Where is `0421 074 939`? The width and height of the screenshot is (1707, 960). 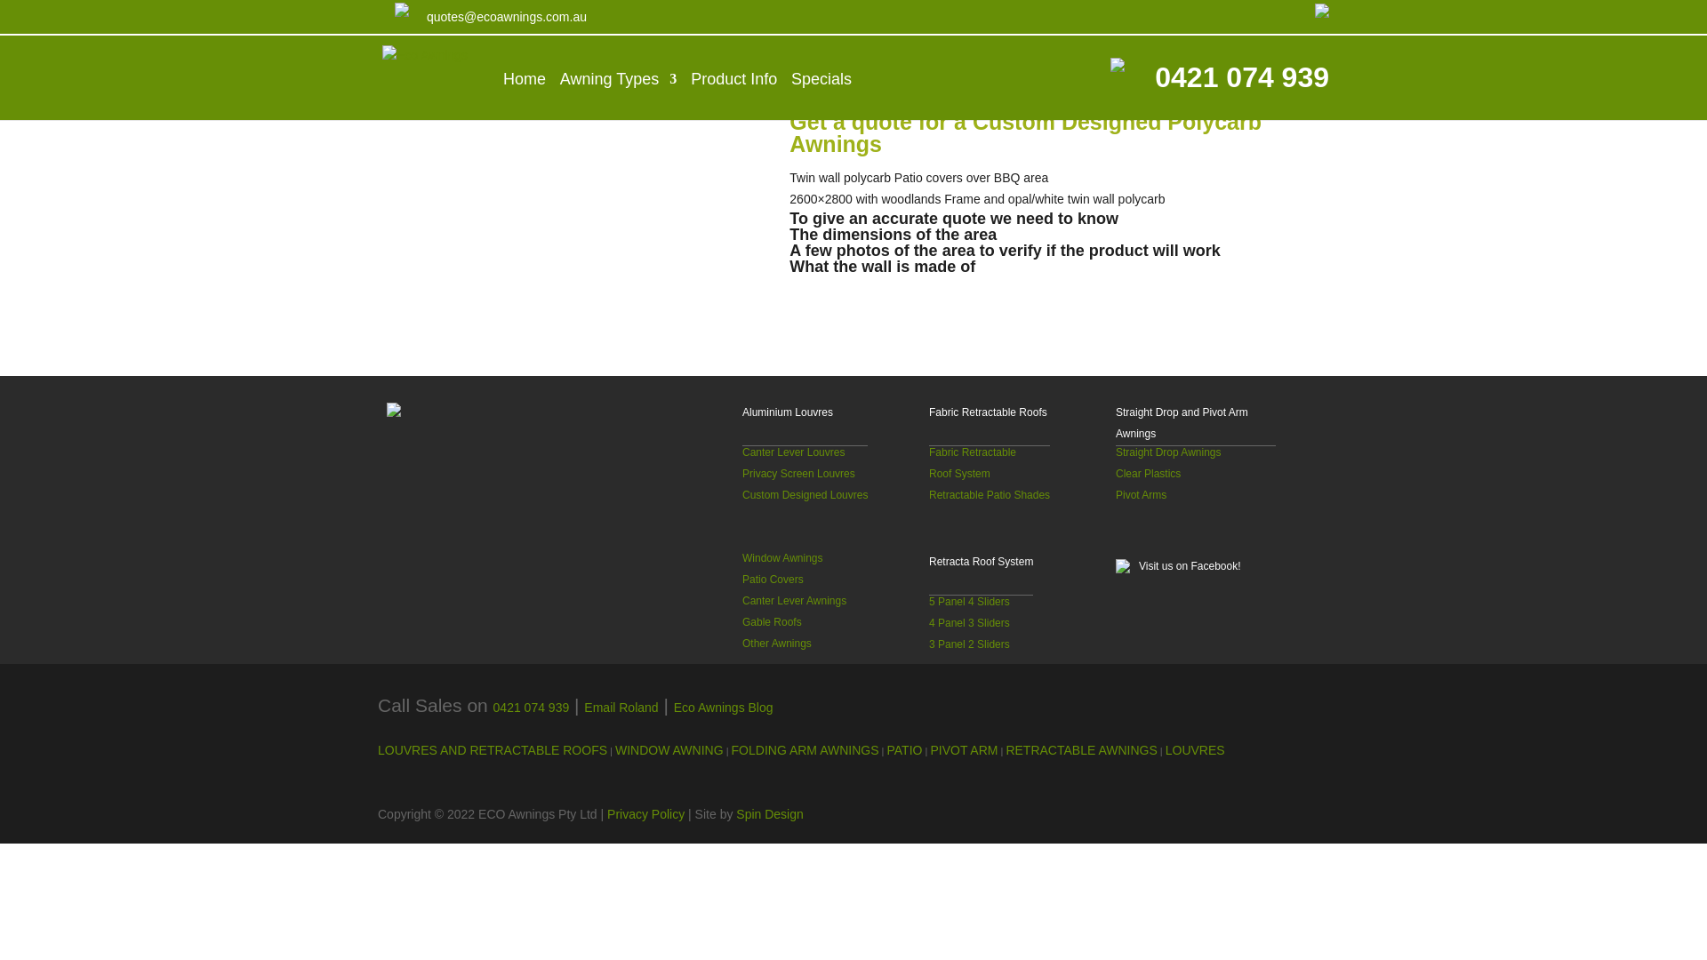 0421 074 939 is located at coordinates (532, 708).